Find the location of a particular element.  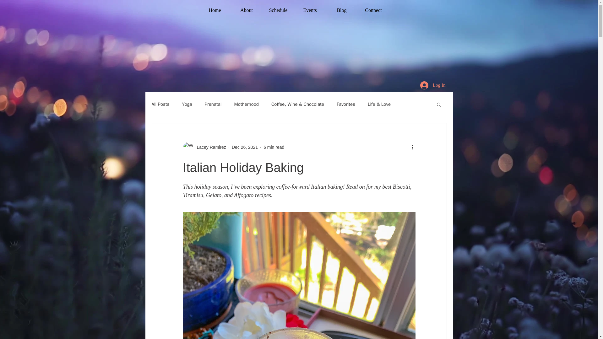

Favorites is located at coordinates (345, 104).